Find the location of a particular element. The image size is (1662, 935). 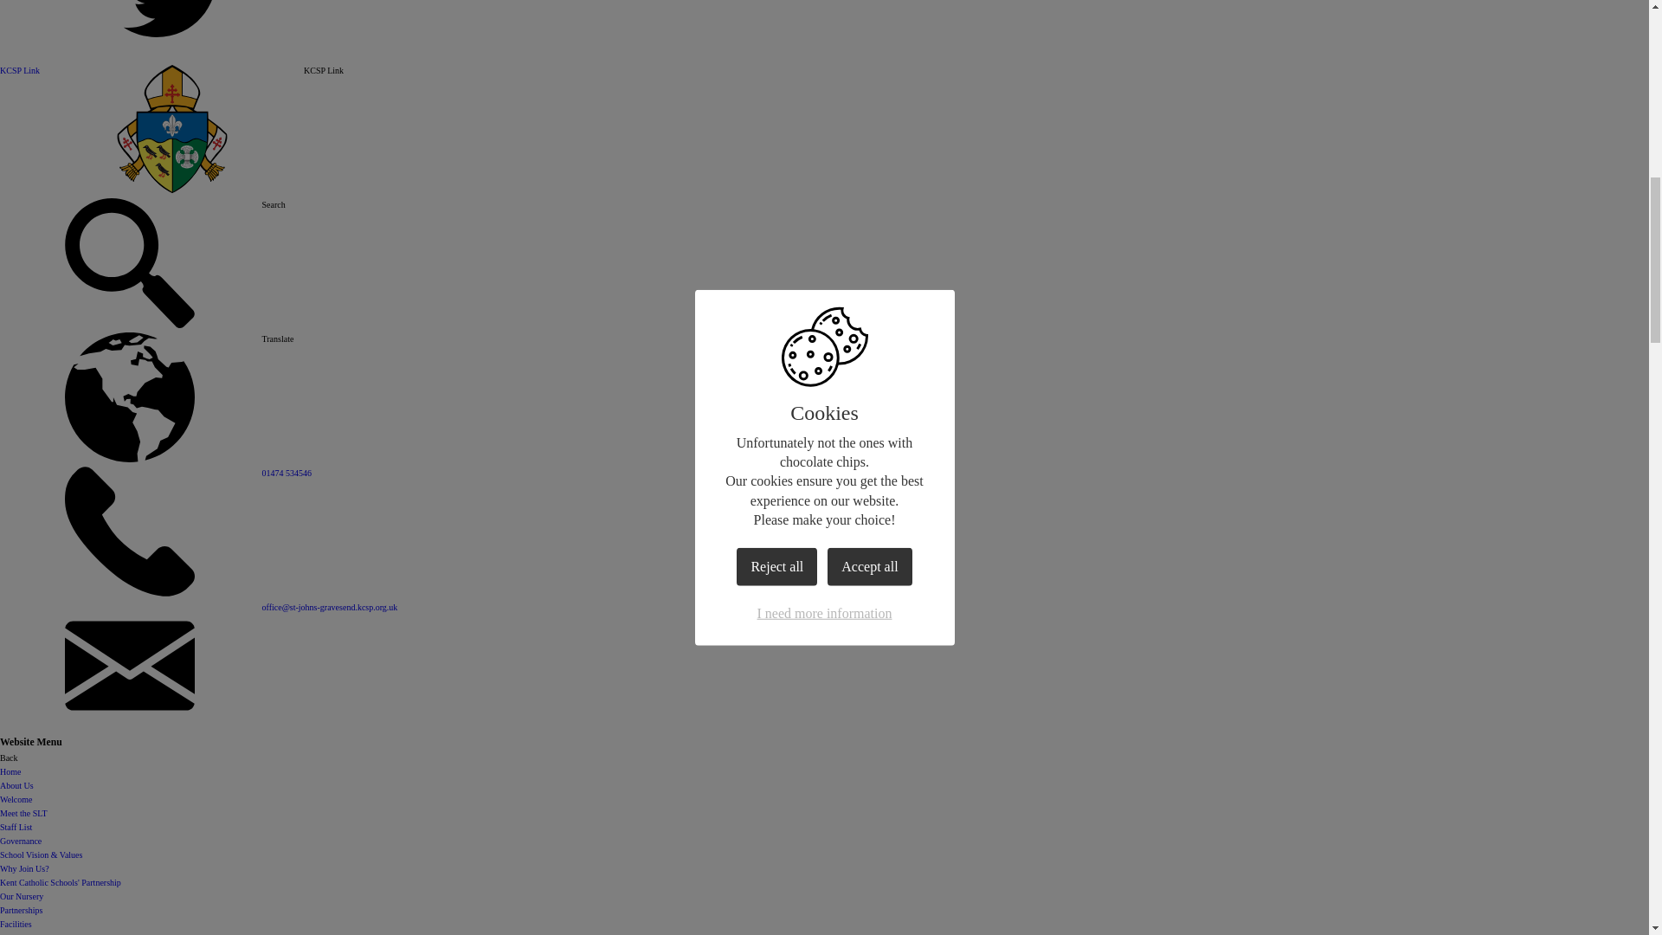

KCSP Link is located at coordinates (20, 70).